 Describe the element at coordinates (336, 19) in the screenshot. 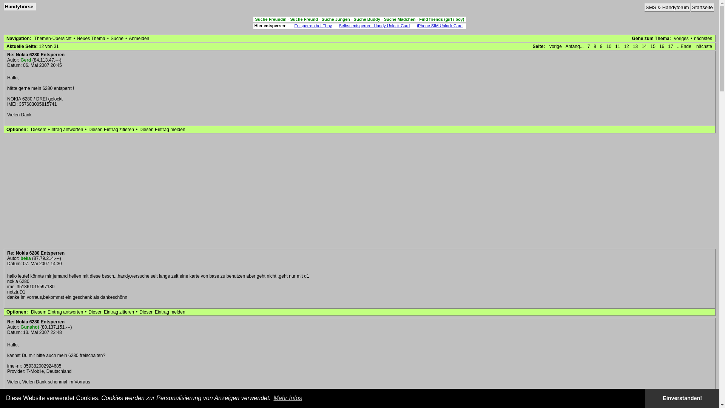

I see `Suche Jungen` at that location.